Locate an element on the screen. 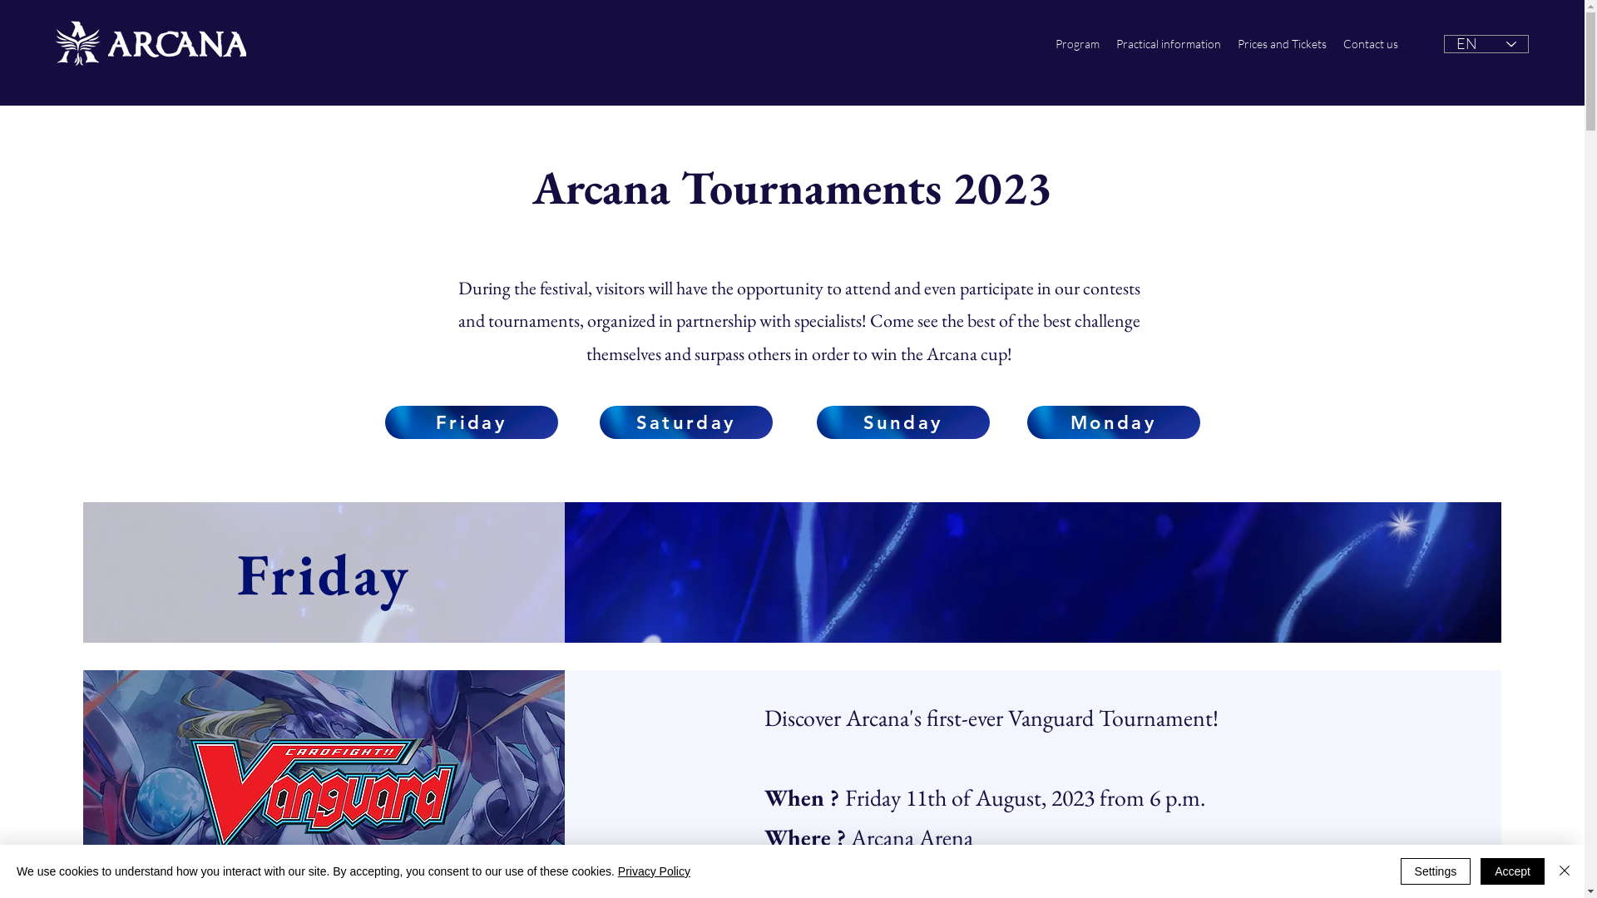 The height and width of the screenshot is (898, 1597). Program is located at coordinates (1078, 44).